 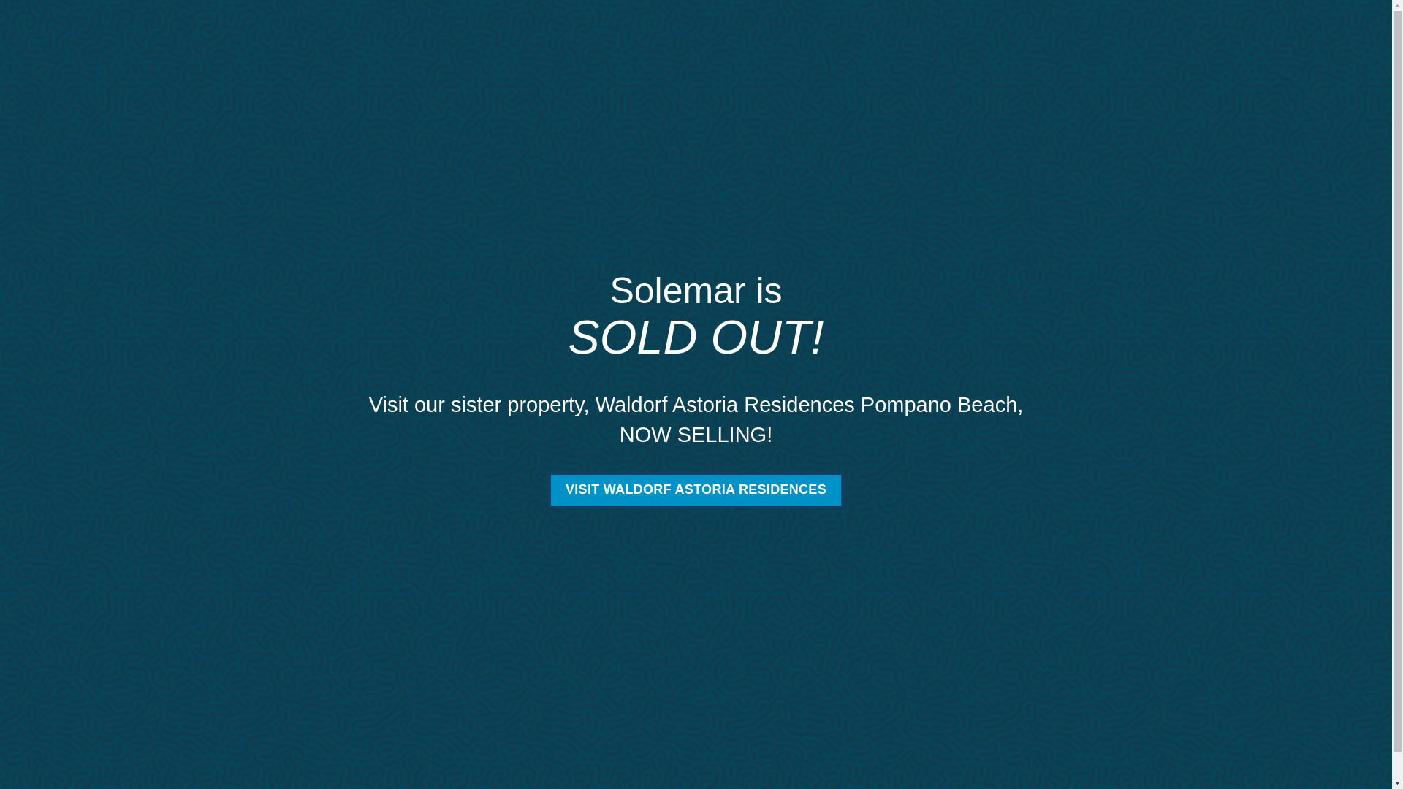 What do you see at coordinates (586, 79) in the screenshot?
I see `RESIDENCES` at bounding box center [586, 79].